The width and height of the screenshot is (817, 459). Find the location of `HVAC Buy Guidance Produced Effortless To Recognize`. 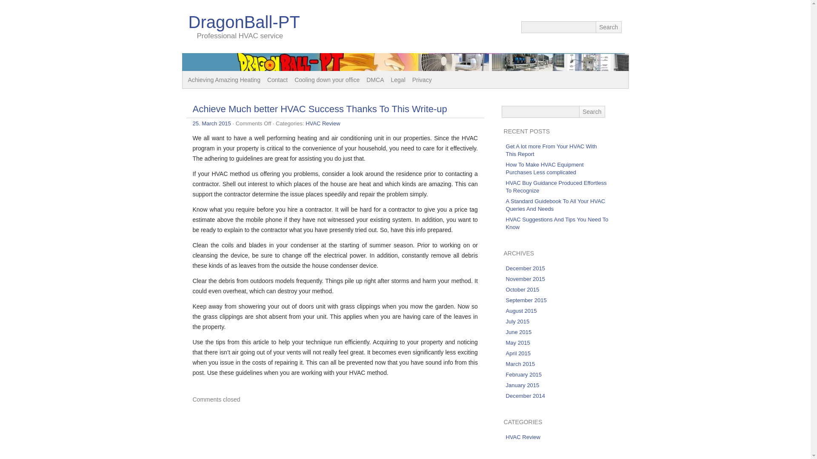

HVAC Buy Guidance Produced Effortless To Recognize is located at coordinates (556, 187).